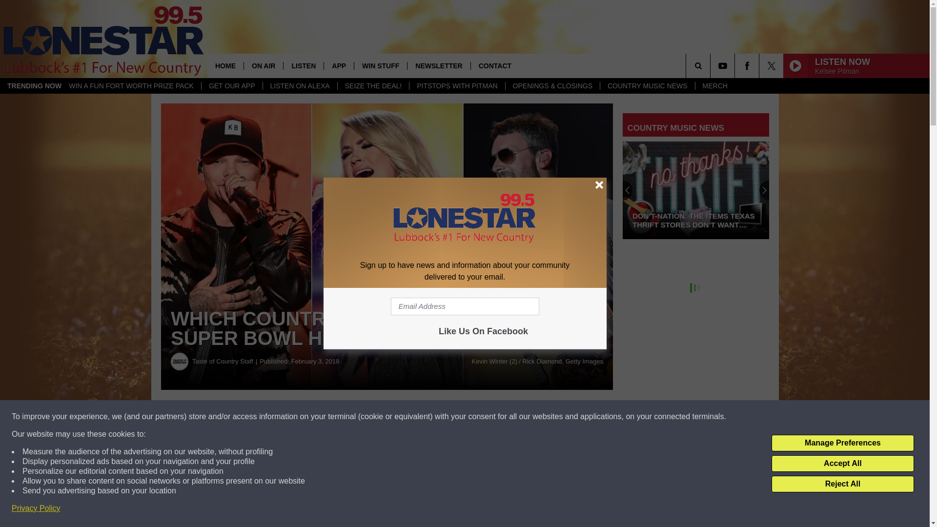 The height and width of the screenshot is (527, 937). What do you see at coordinates (712, 65) in the screenshot?
I see `SEARCH` at bounding box center [712, 65].